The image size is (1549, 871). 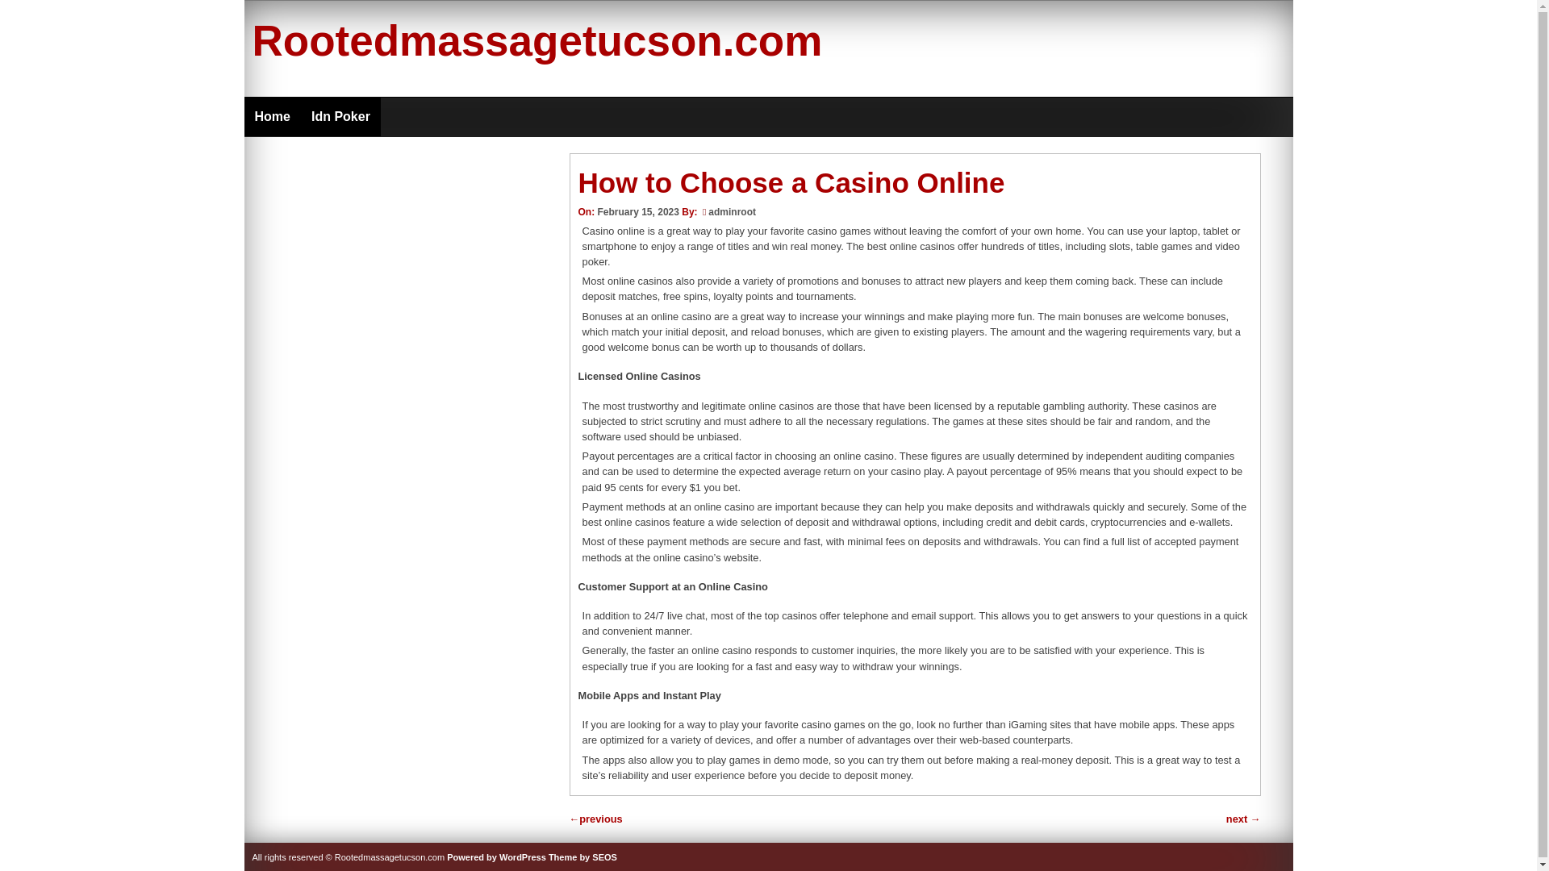 I want to click on Theme by SEOS, so click(x=582, y=857).